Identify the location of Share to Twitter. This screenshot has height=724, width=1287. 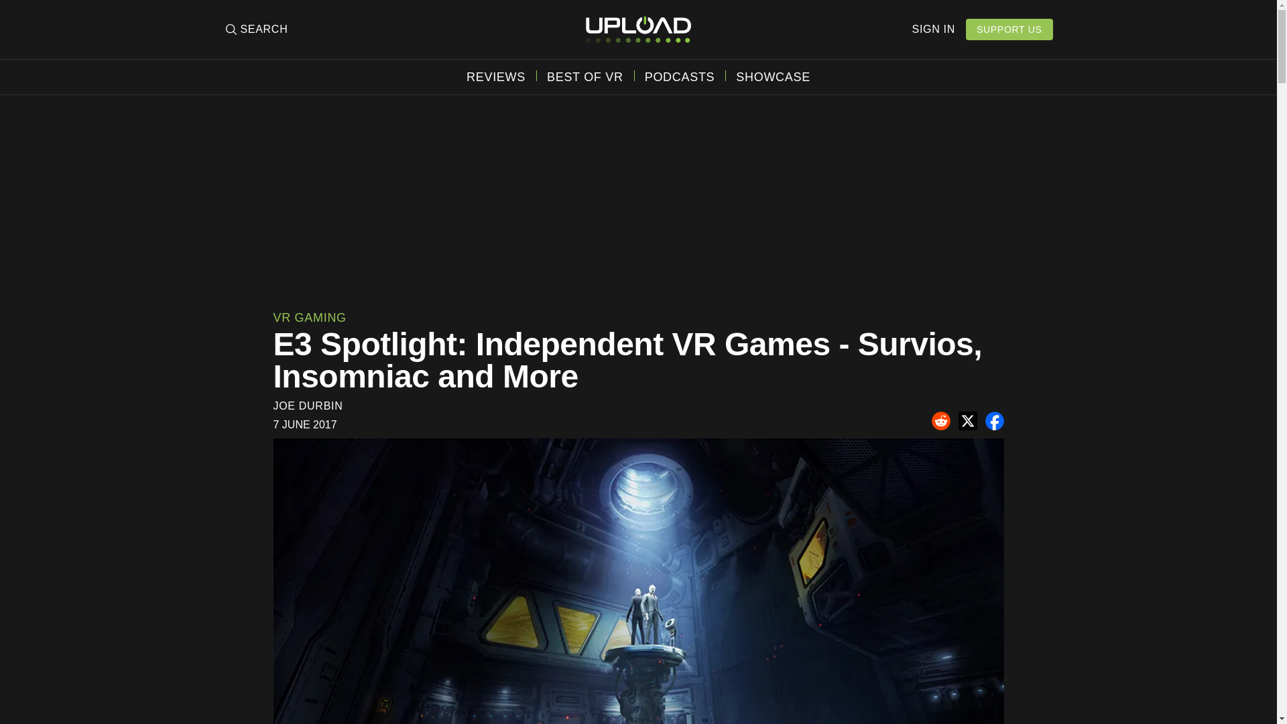
(968, 421).